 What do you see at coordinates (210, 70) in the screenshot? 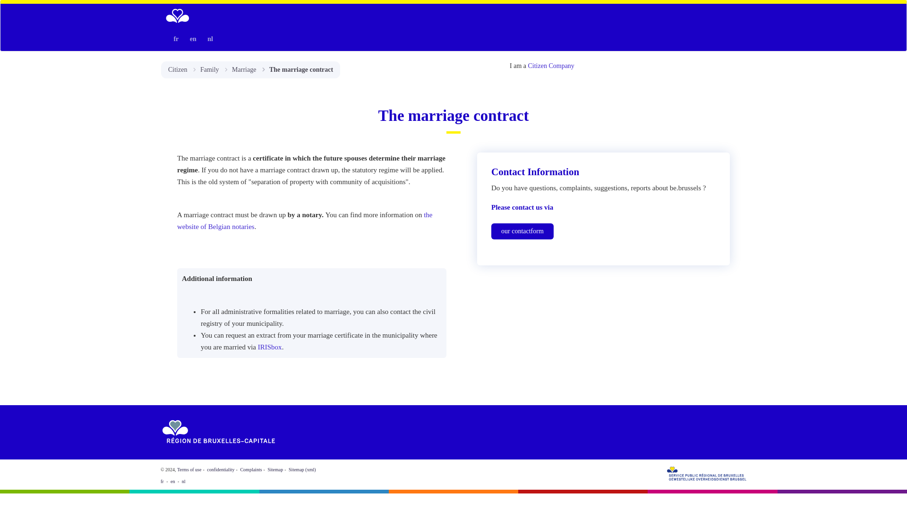
I see `Family` at bounding box center [210, 70].